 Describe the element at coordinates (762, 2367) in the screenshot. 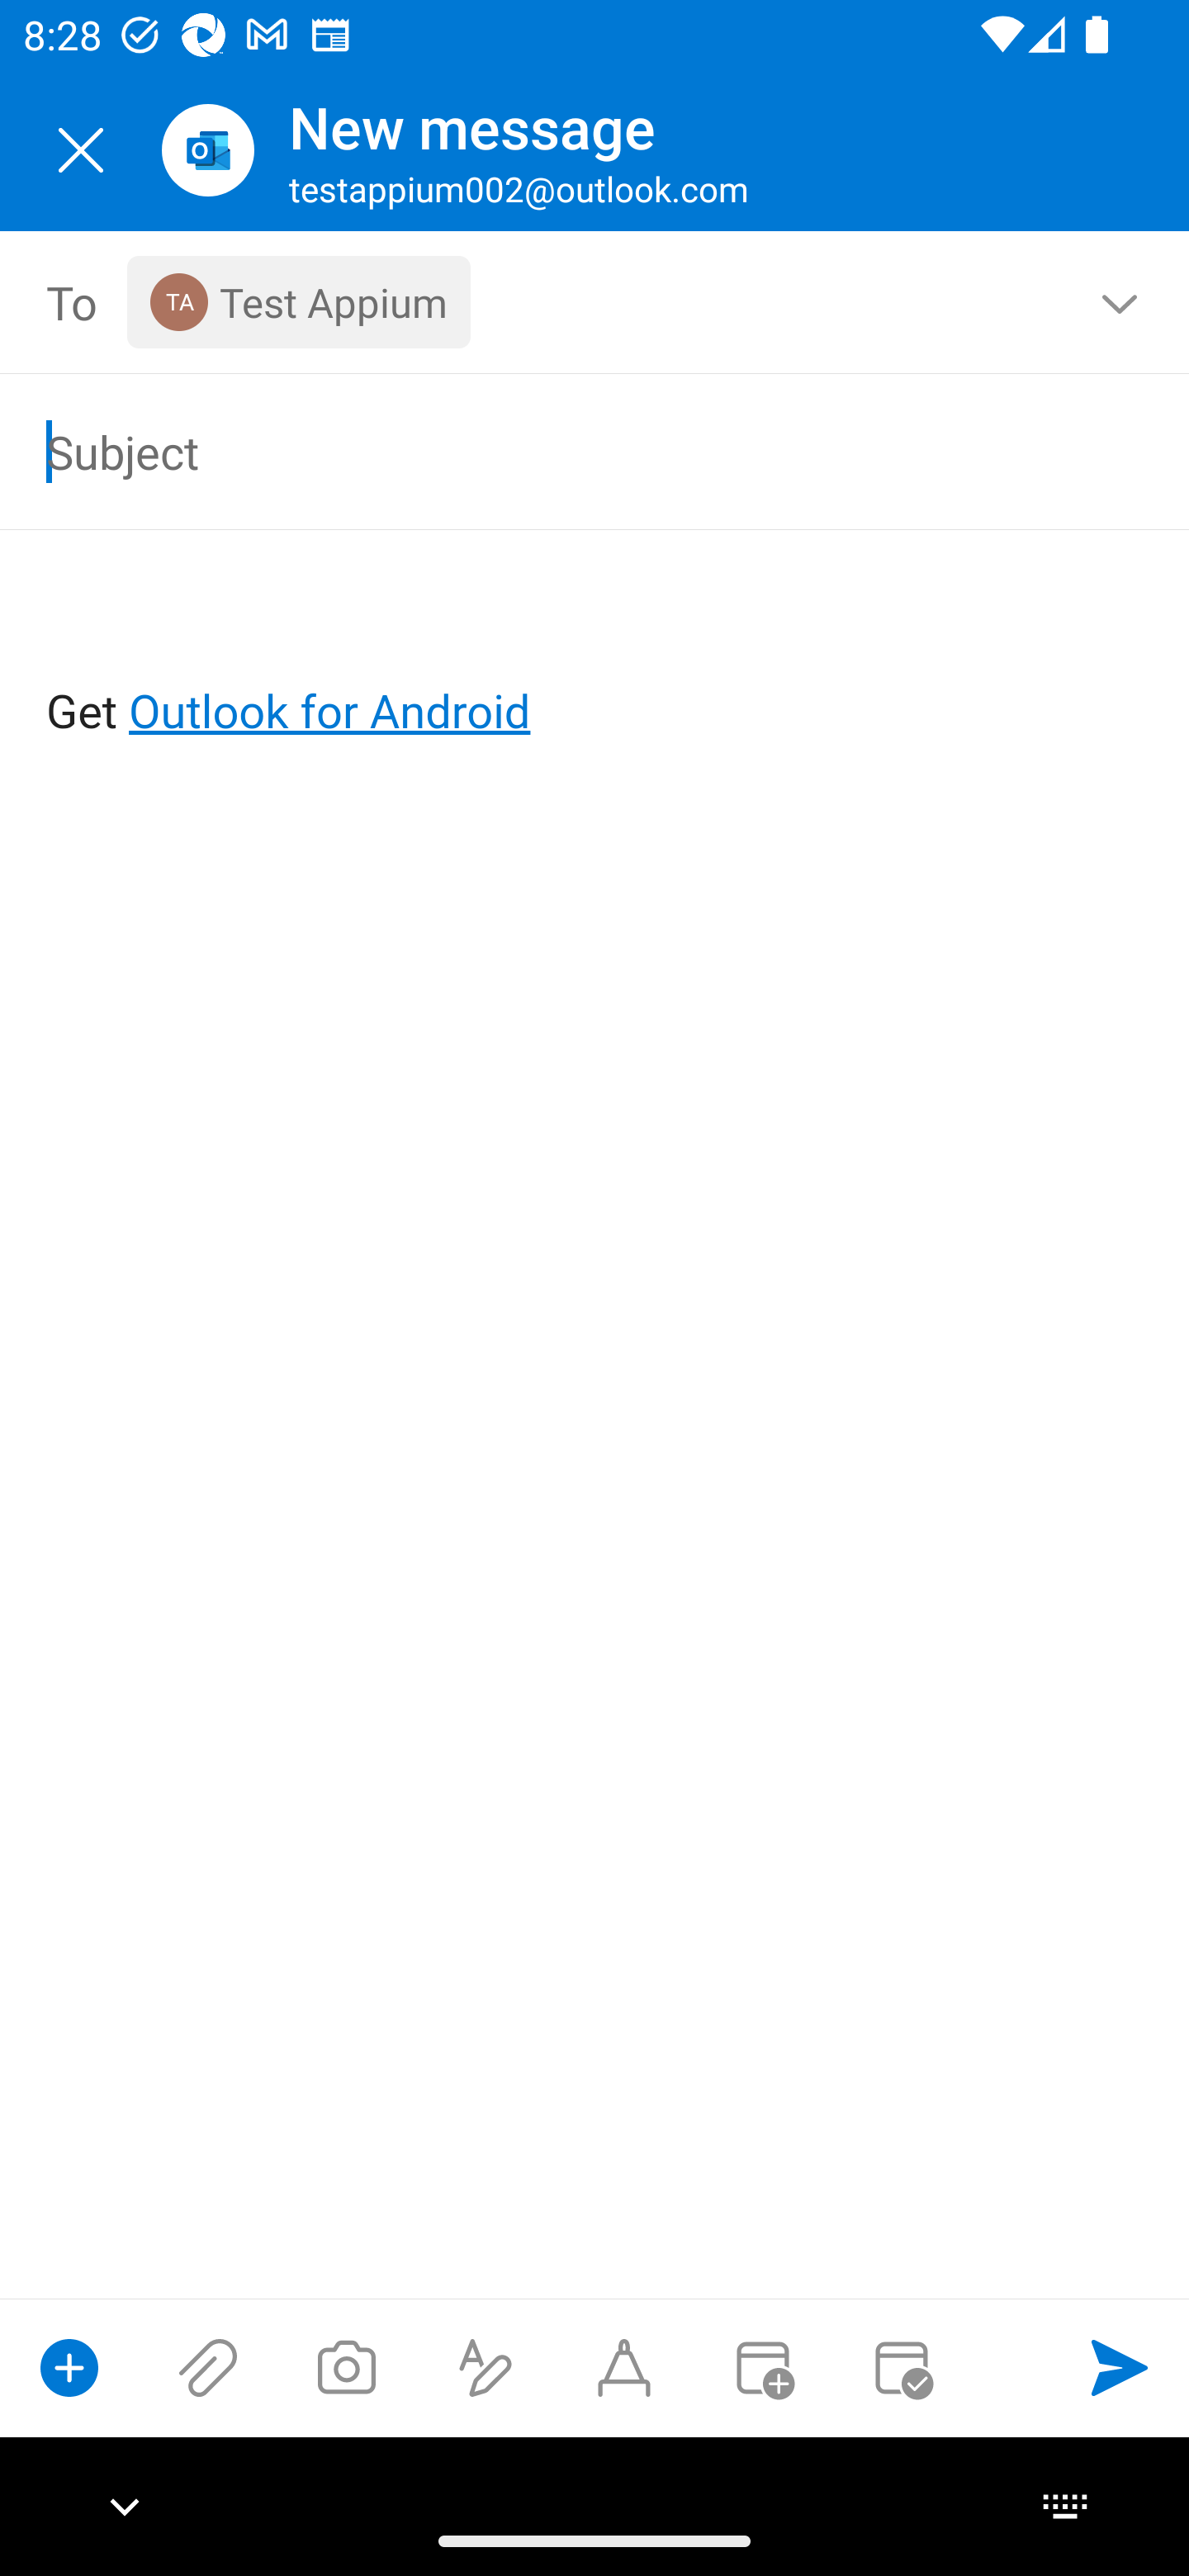

I see `Convert to event` at that location.